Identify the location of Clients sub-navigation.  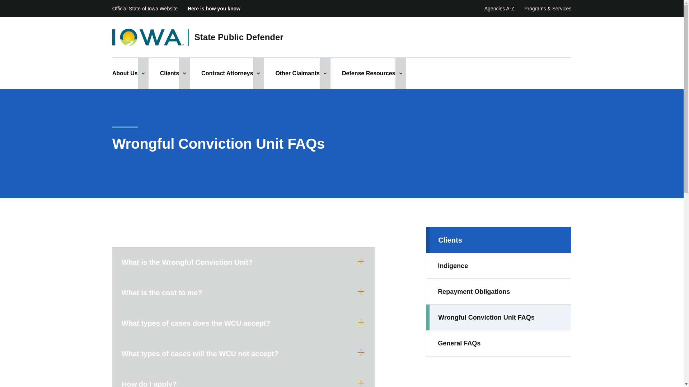
(184, 73).